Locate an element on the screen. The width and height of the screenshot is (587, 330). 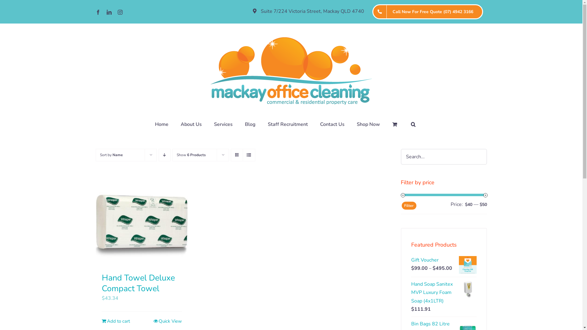
Hand Soap Sanitex MVP Luxury Foam Soap (4x1LTR) is located at coordinates (432, 292).